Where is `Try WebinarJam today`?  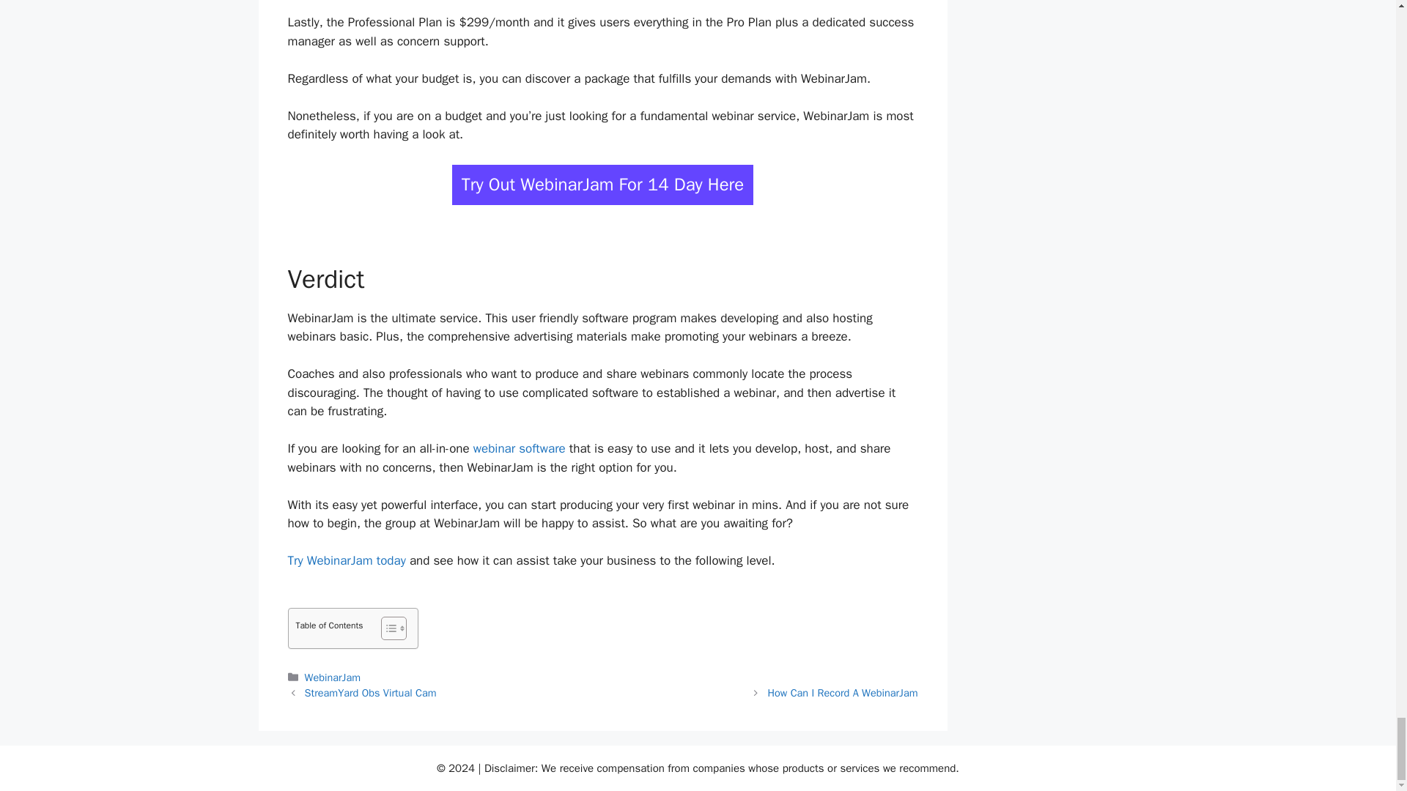 Try WebinarJam today is located at coordinates (346, 560).